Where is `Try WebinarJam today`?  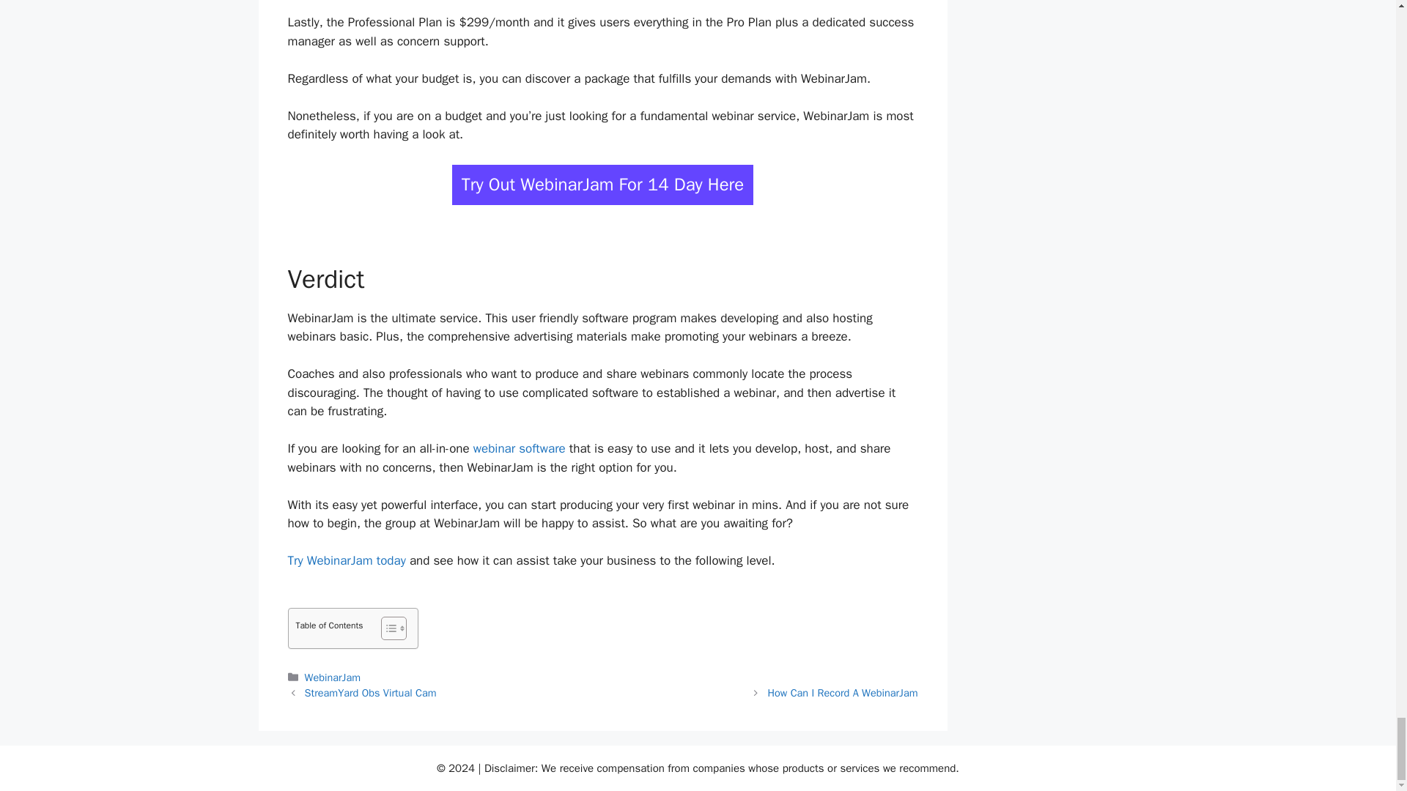 Try WebinarJam today is located at coordinates (346, 560).